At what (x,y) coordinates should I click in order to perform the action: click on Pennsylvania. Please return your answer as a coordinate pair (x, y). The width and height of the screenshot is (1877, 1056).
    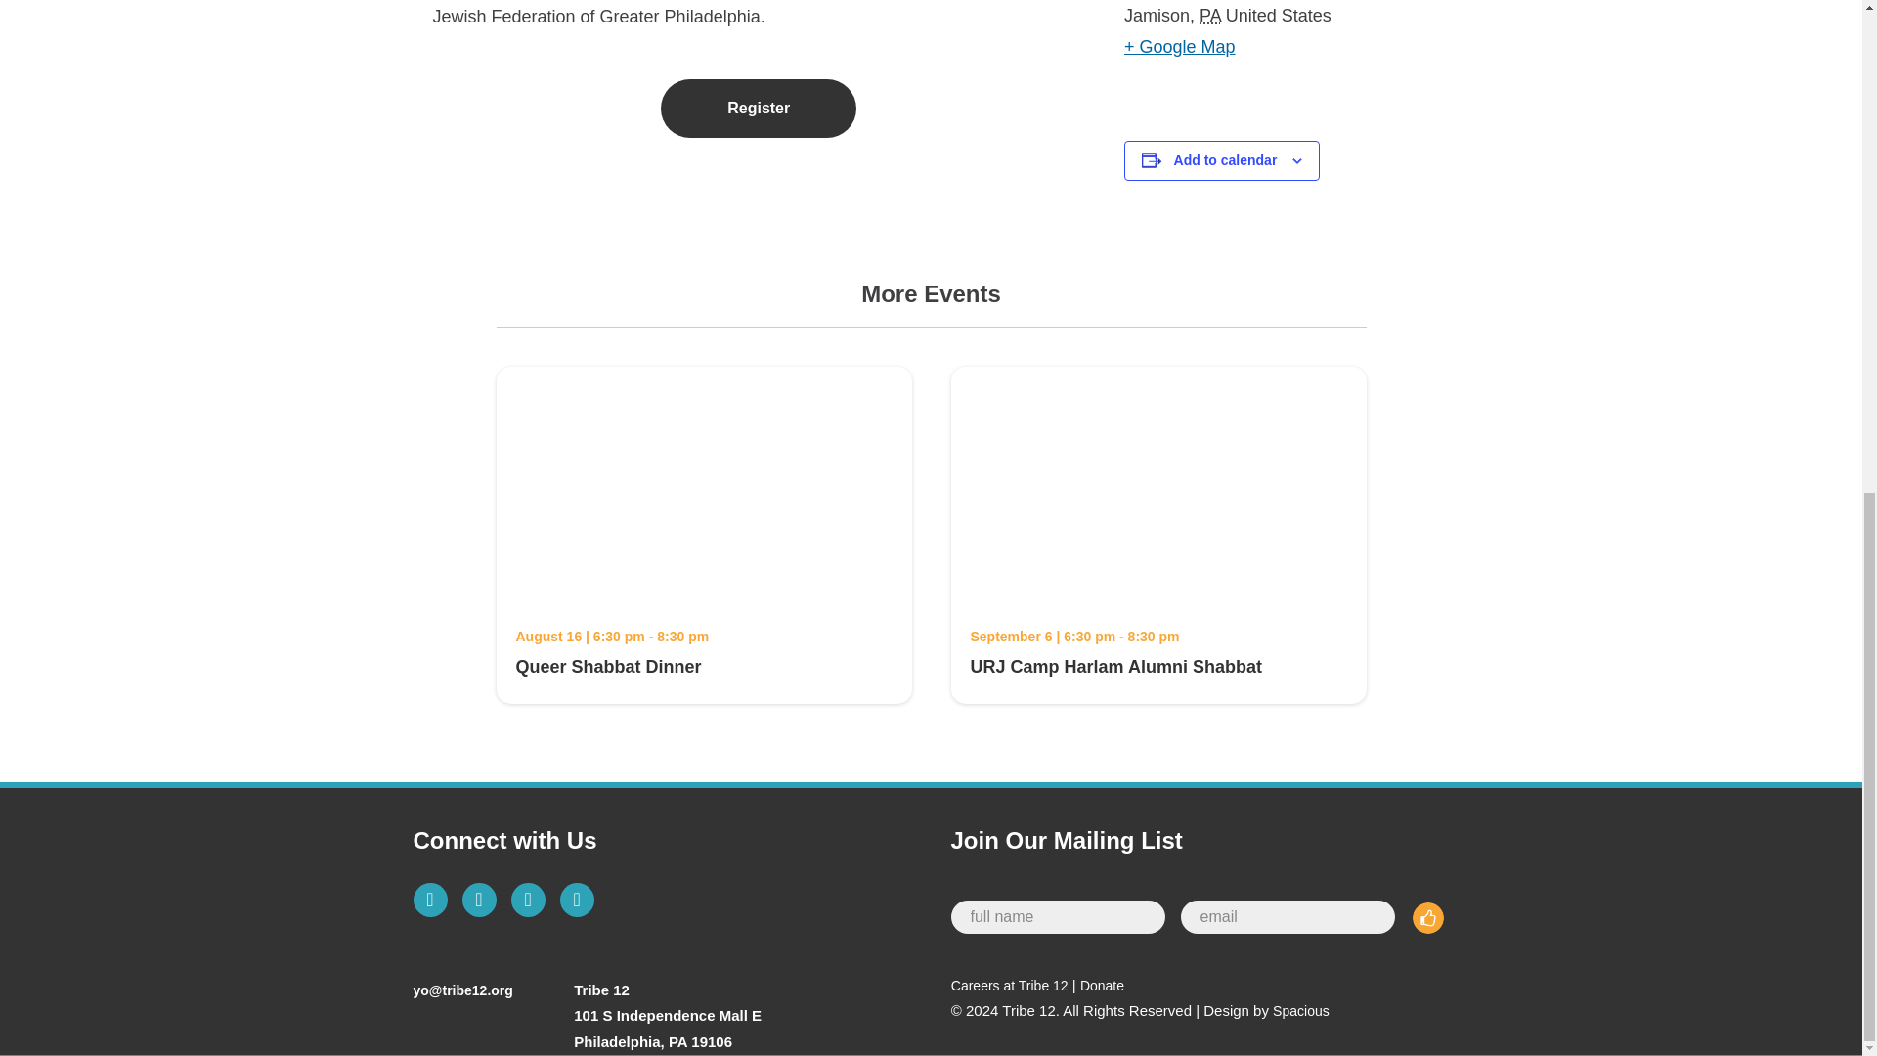
    Looking at the image, I should click on (1210, 16).